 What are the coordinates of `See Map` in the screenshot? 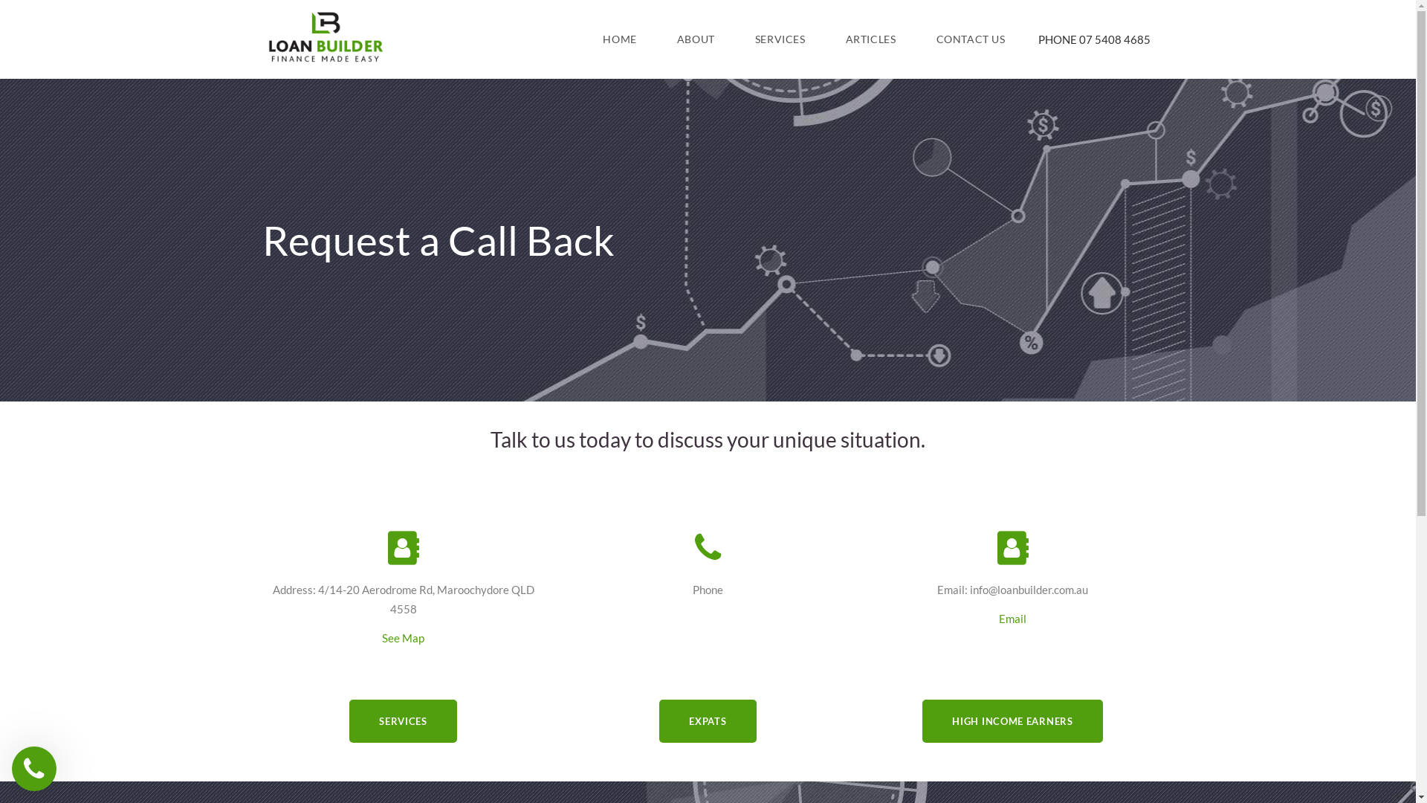 It's located at (403, 638).